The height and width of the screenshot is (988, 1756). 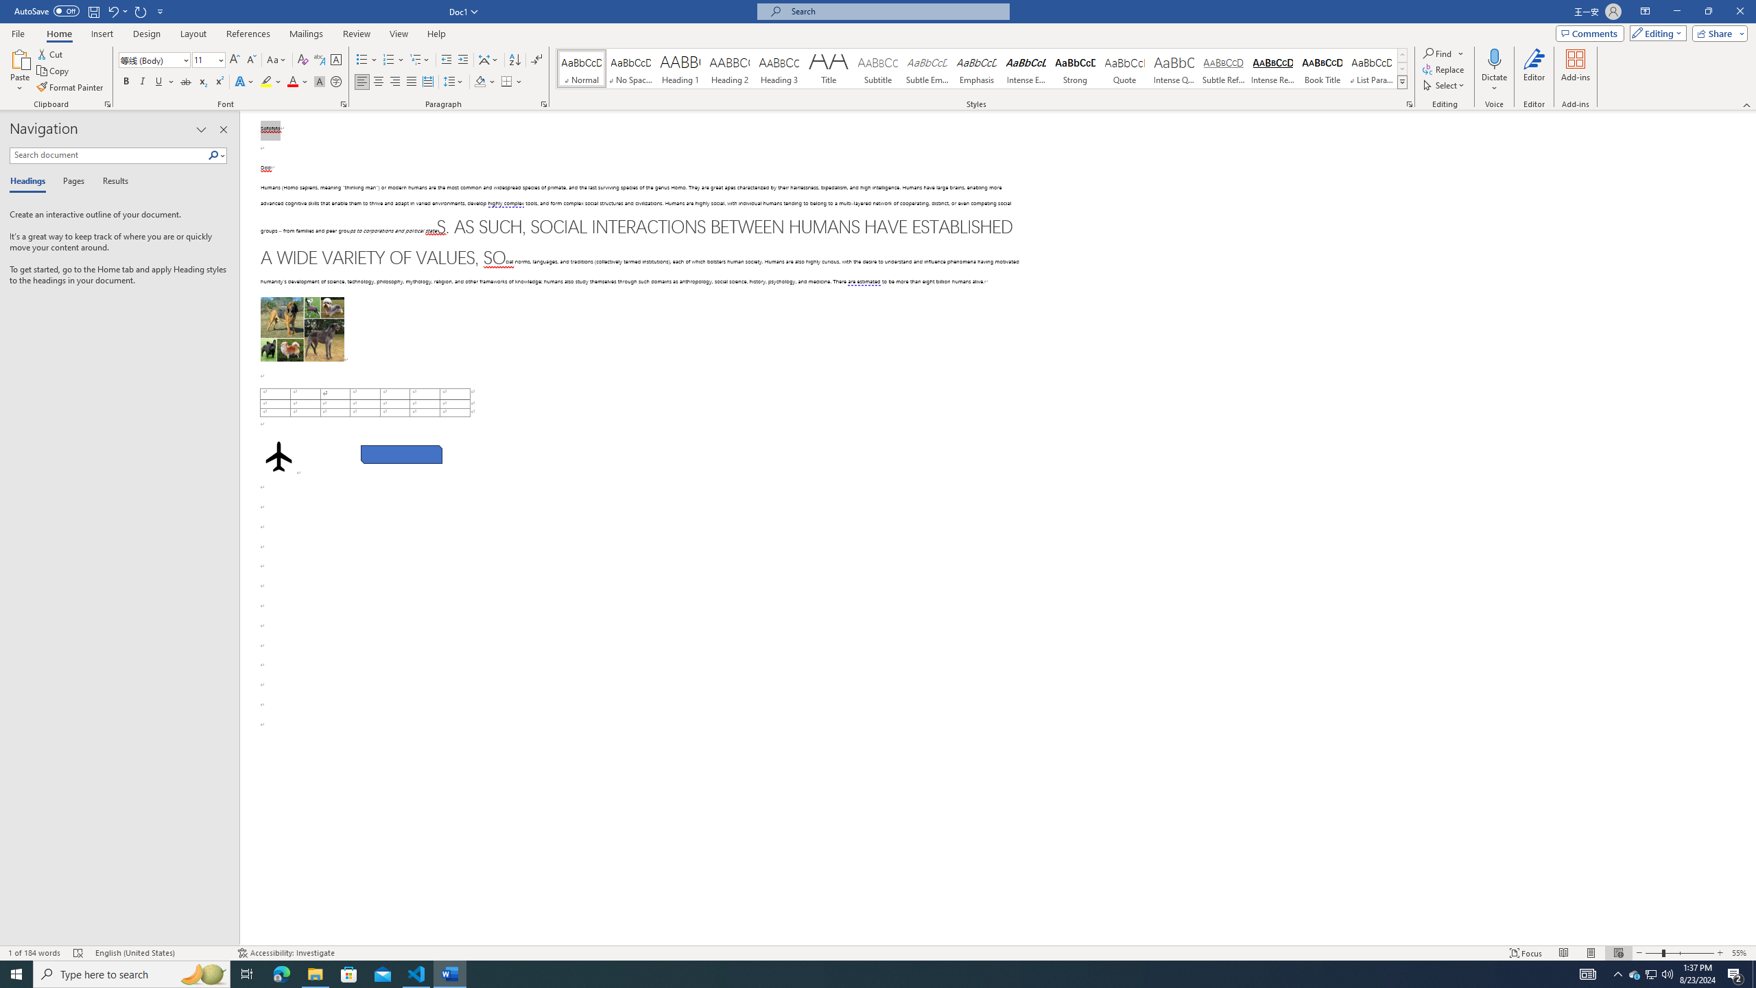 What do you see at coordinates (1676, 12) in the screenshot?
I see `Minimize` at bounding box center [1676, 12].